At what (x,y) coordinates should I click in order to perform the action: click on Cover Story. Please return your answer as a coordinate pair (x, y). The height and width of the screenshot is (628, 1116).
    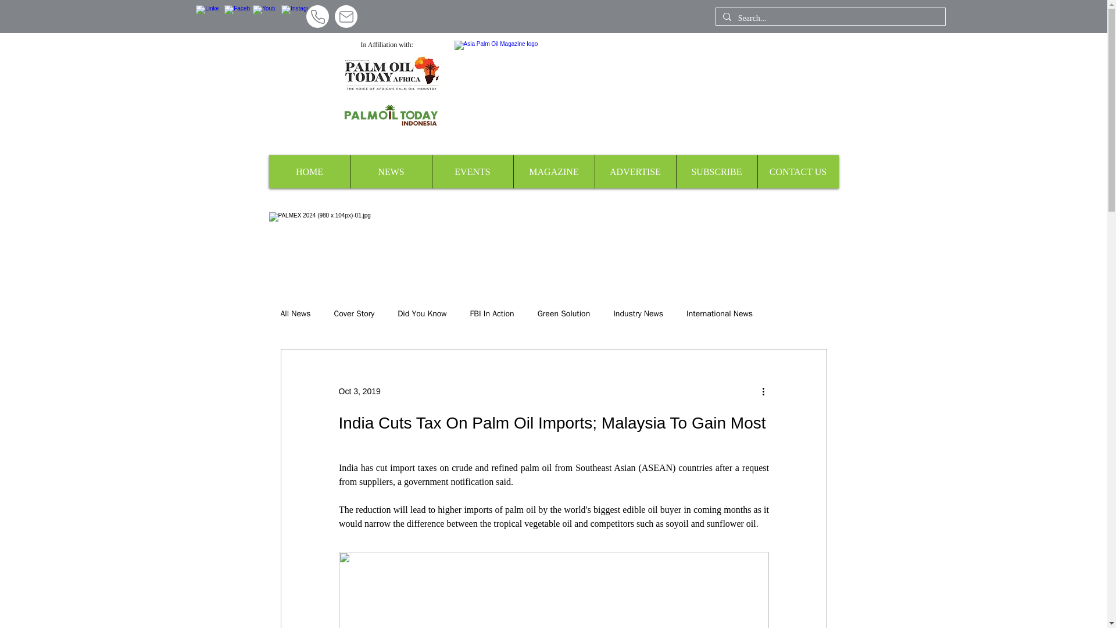
    Looking at the image, I should click on (355, 314).